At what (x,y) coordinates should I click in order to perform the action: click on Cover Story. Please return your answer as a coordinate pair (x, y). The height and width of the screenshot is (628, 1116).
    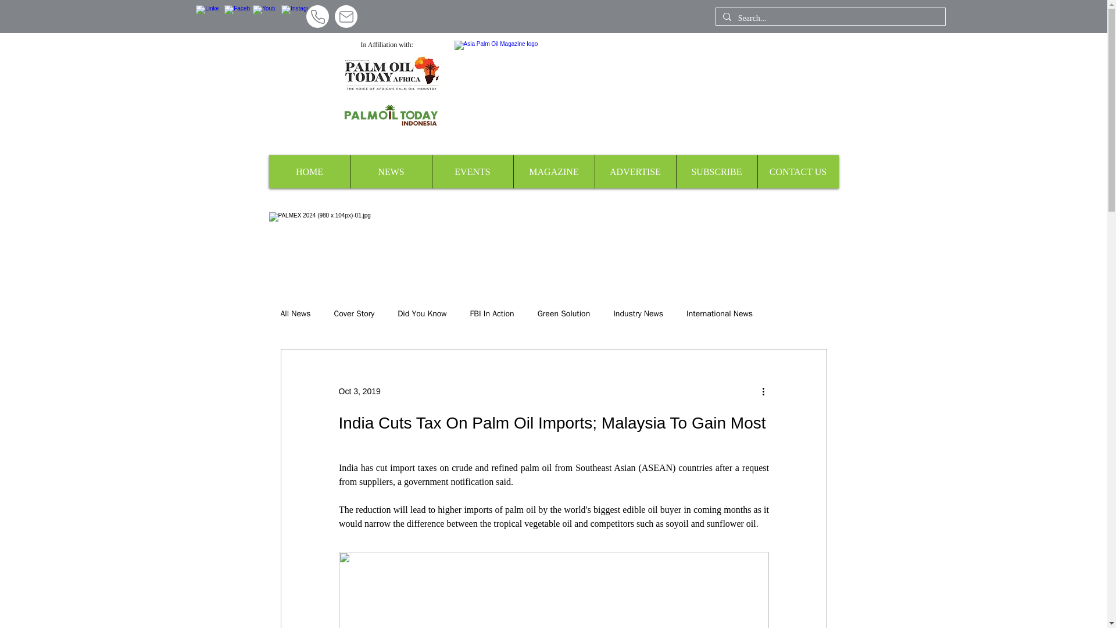
    Looking at the image, I should click on (355, 314).